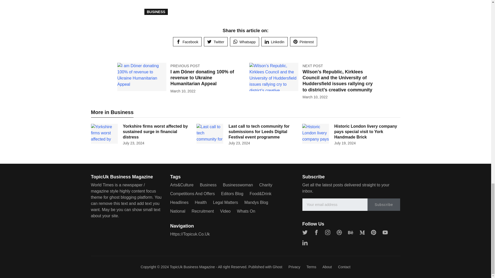  What do you see at coordinates (216, 42) in the screenshot?
I see `Twitter` at bounding box center [216, 42].